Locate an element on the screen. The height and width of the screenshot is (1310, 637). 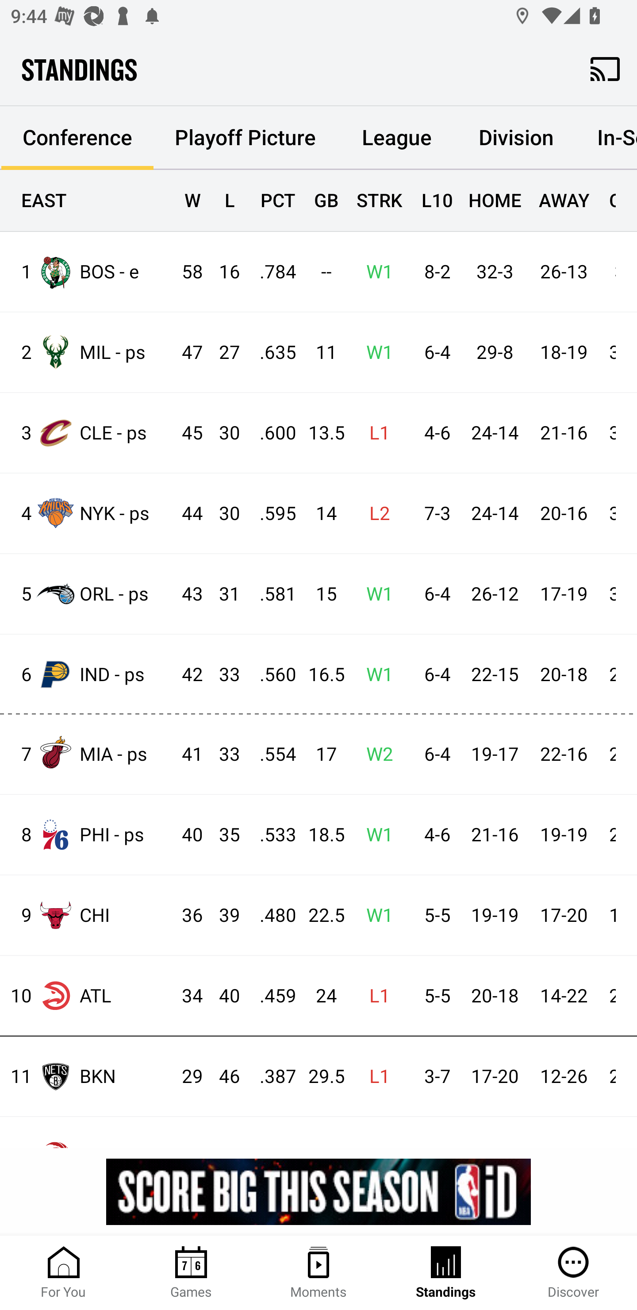
W1 is located at coordinates (375, 916).